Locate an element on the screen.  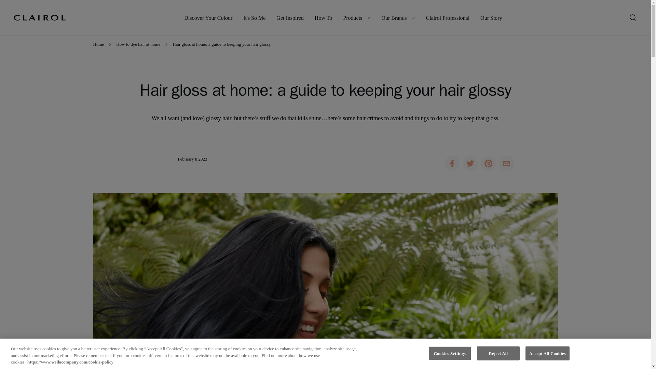
Home is located at coordinates (40, 18).